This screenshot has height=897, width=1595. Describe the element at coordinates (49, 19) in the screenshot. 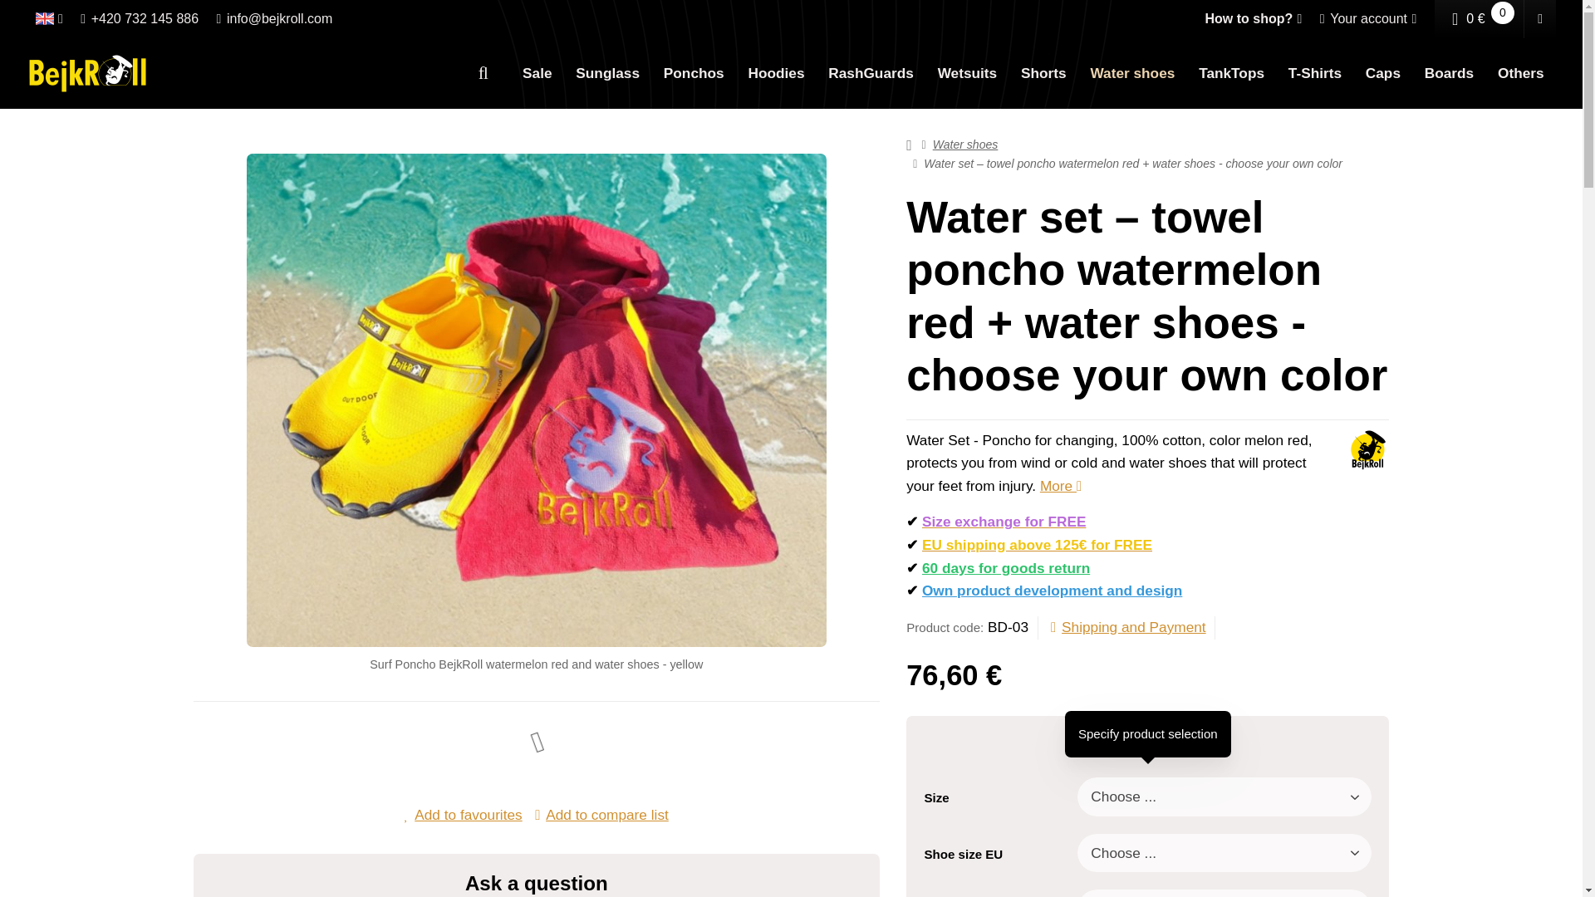

I see `Open menu` at that location.